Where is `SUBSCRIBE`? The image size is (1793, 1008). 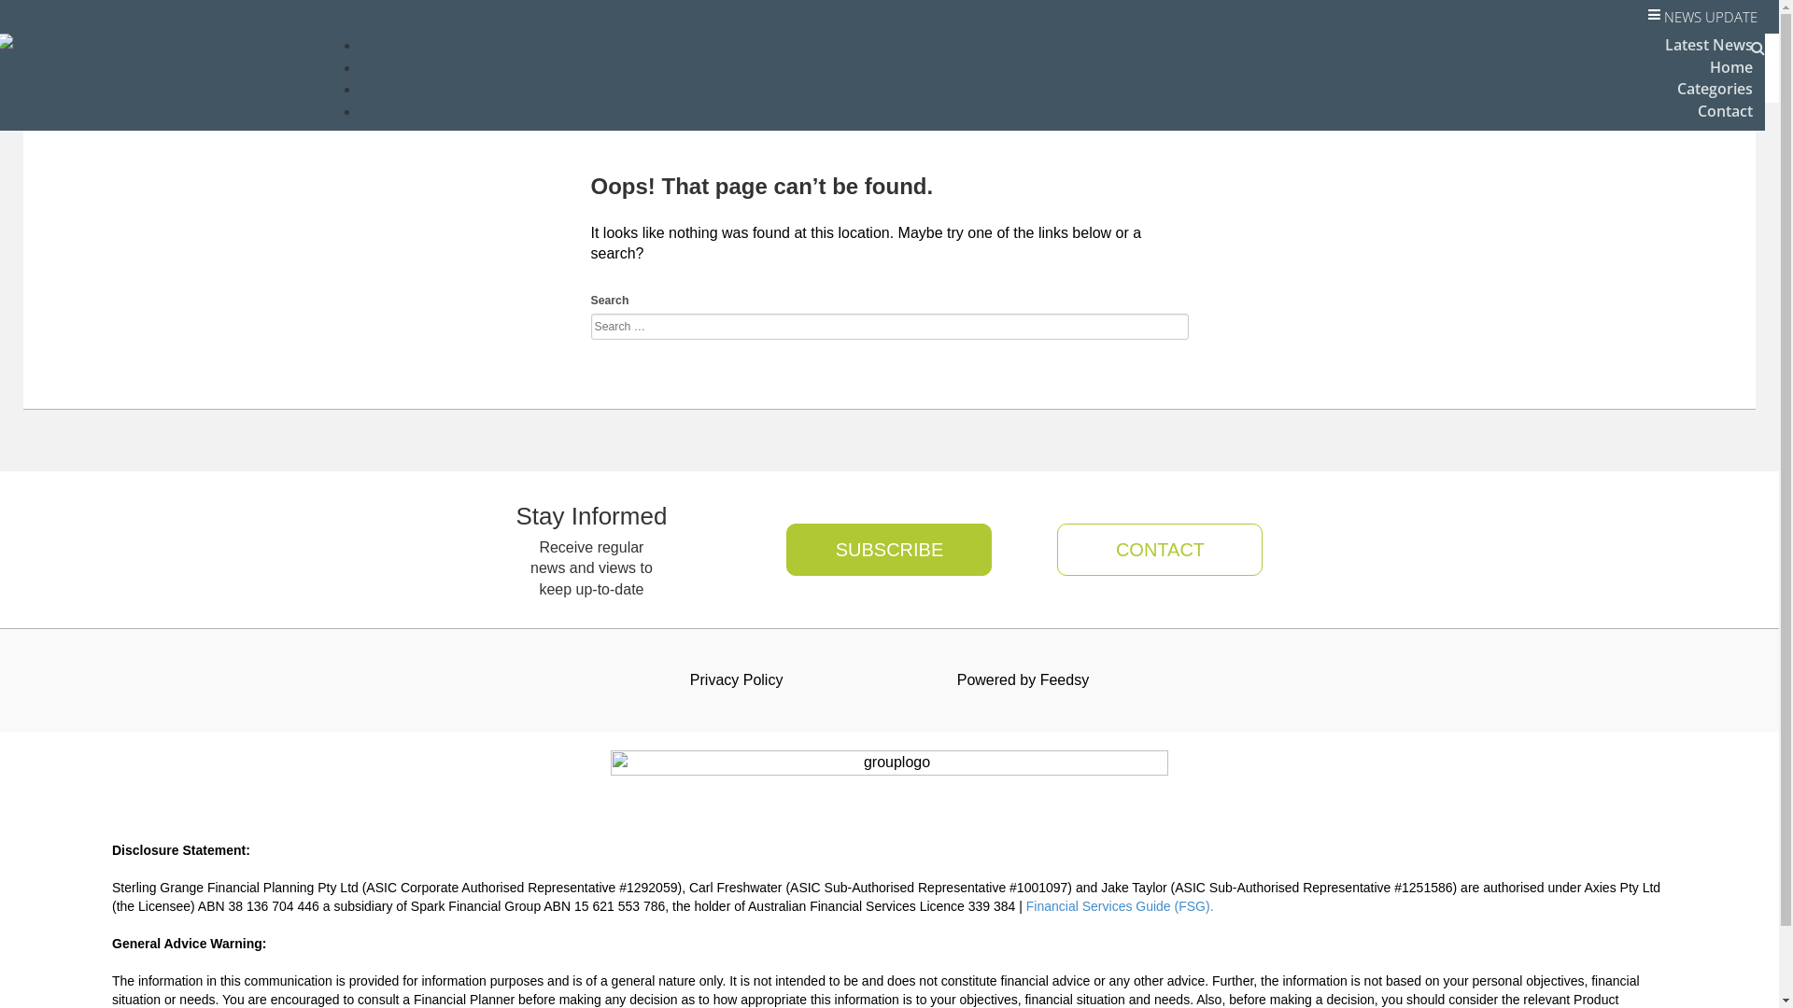
SUBSCRIBE is located at coordinates (889, 550).